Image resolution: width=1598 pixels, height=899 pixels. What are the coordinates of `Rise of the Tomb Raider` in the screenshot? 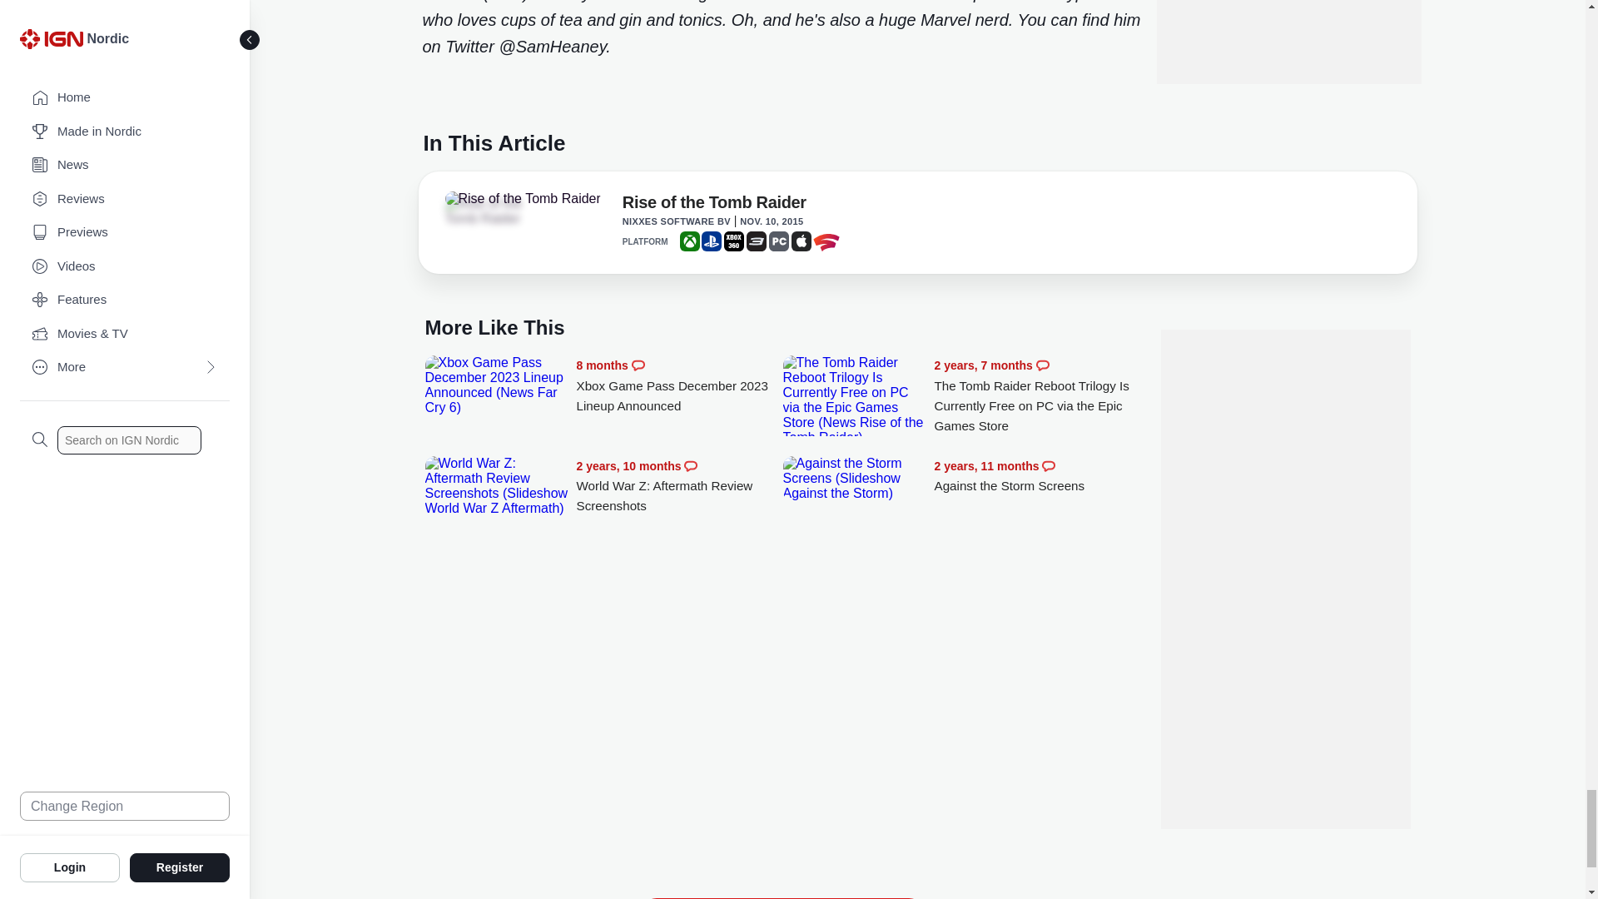 It's located at (714, 206).